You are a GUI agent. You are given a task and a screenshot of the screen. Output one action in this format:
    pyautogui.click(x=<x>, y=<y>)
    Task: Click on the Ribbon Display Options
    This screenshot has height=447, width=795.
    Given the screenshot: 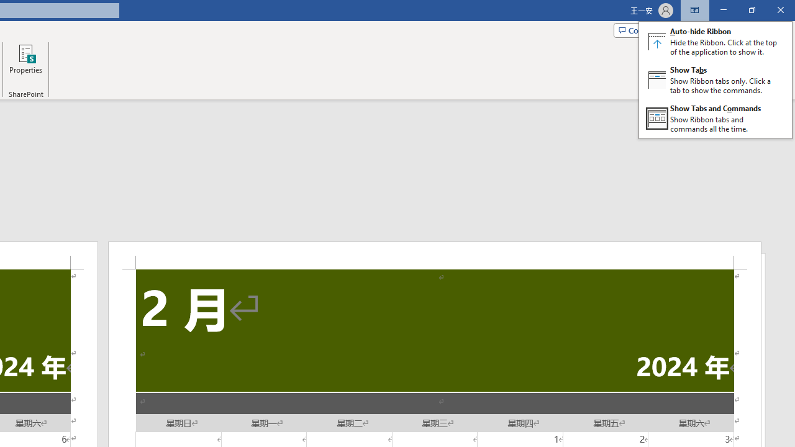 What is the action you would take?
    pyautogui.click(x=715, y=79)
    